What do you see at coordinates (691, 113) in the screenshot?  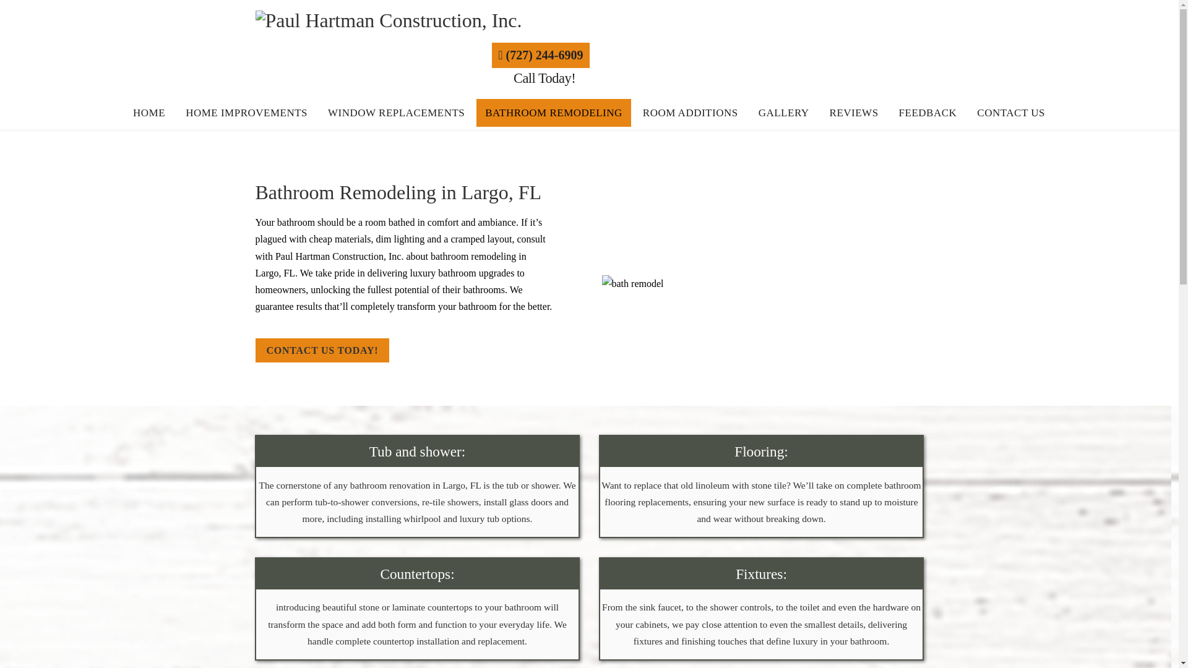 I see `ROOM ADDITIONS` at bounding box center [691, 113].